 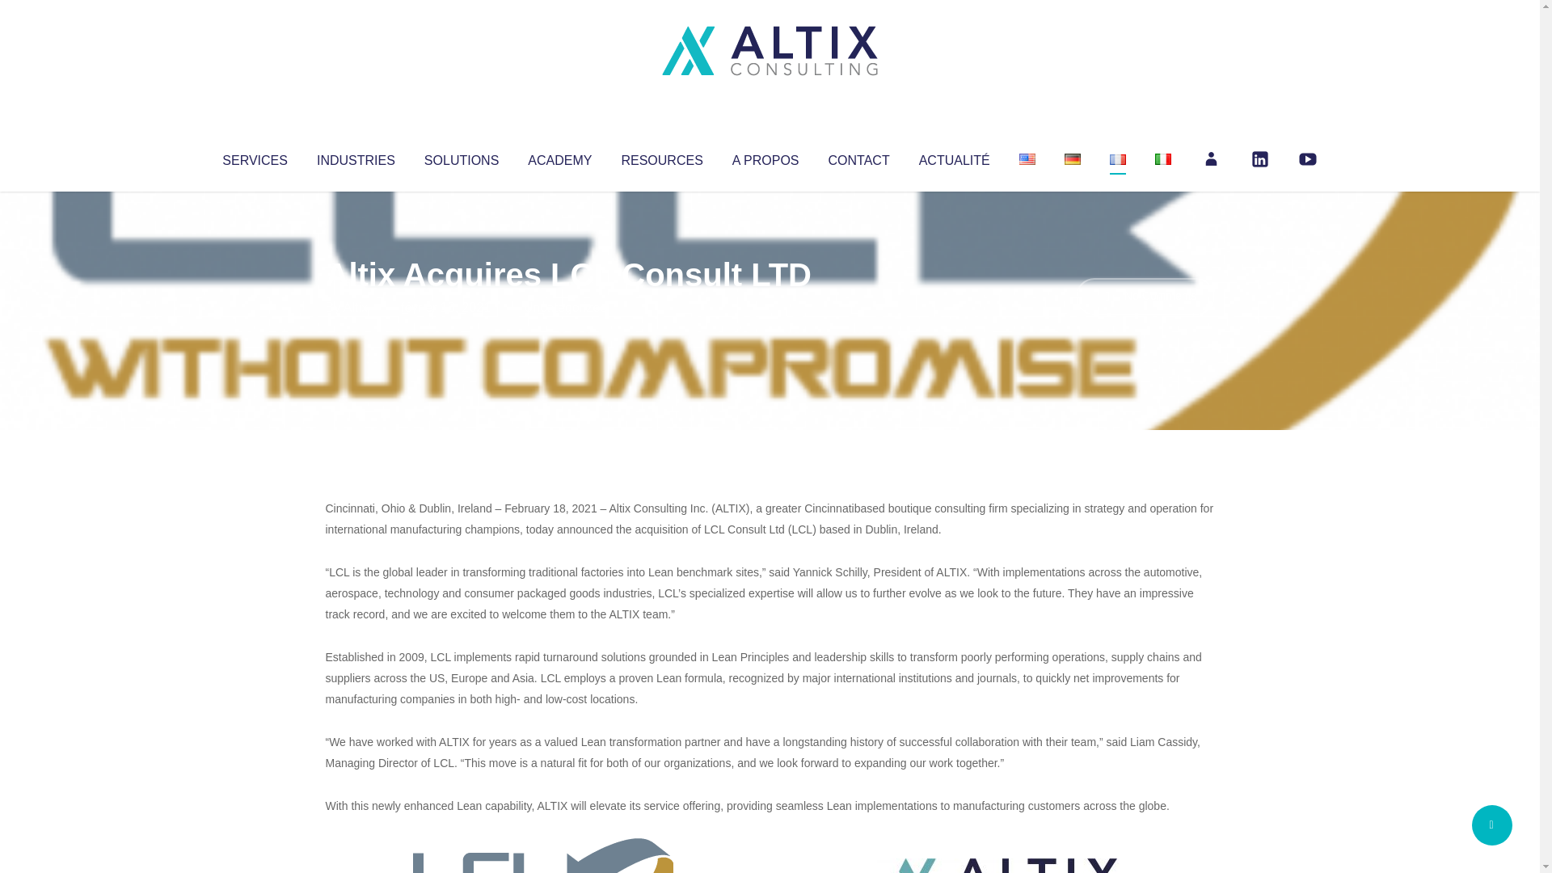 I want to click on ACADEMY, so click(x=559, y=157).